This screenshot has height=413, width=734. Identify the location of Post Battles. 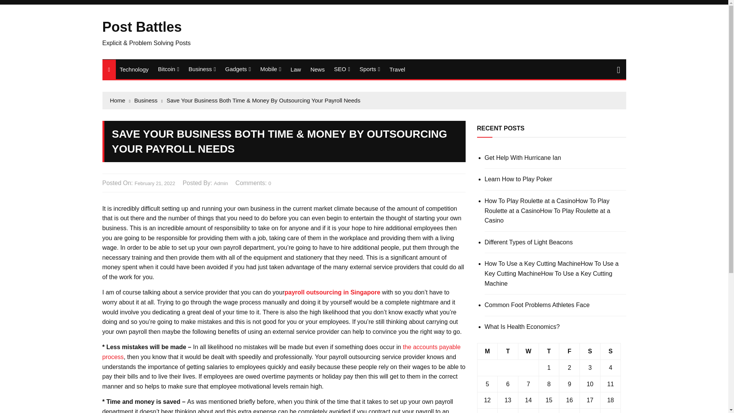
(142, 27).